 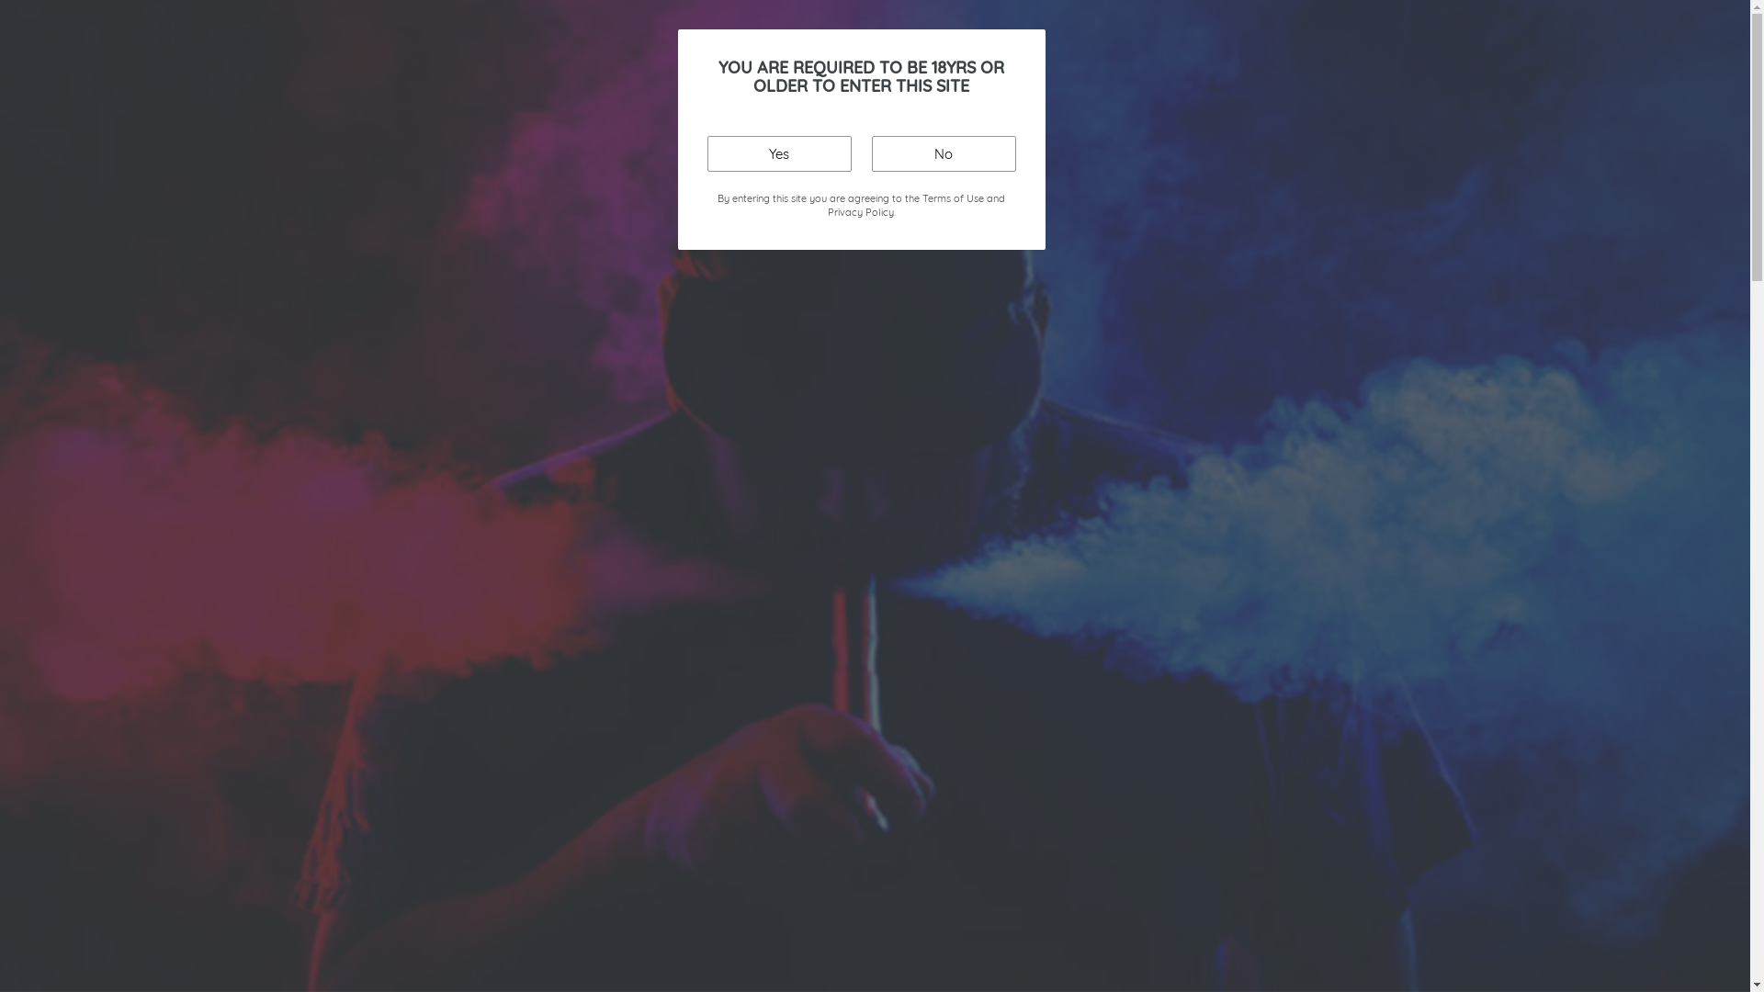 I want to click on Decrease quantity, so click(x=979, y=531).